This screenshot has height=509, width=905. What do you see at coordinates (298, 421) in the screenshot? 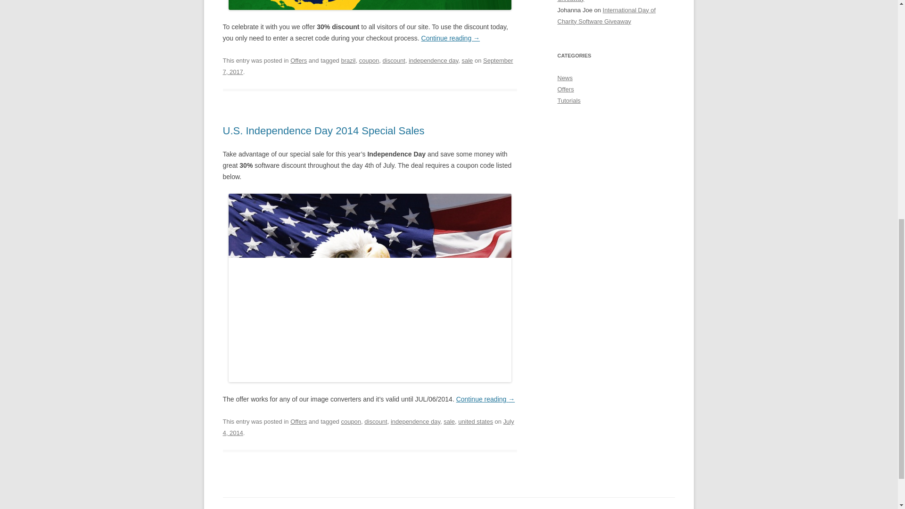
I see `Offers` at bounding box center [298, 421].